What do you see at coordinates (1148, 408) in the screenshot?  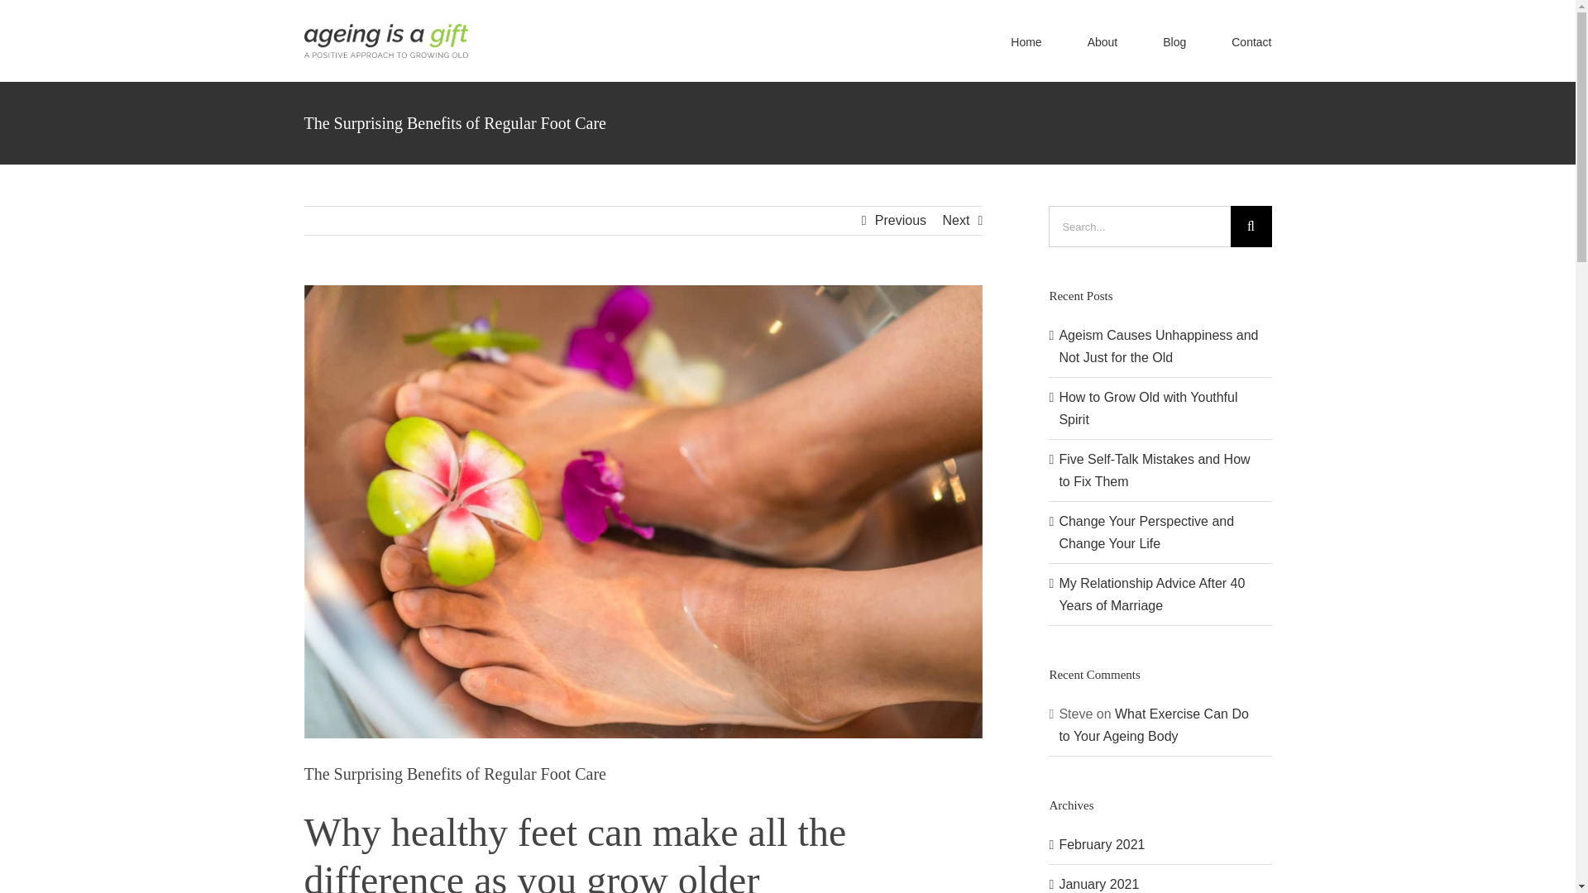 I see `How to Grow Old with Youthful Spirit` at bounding box center [1148, 408].